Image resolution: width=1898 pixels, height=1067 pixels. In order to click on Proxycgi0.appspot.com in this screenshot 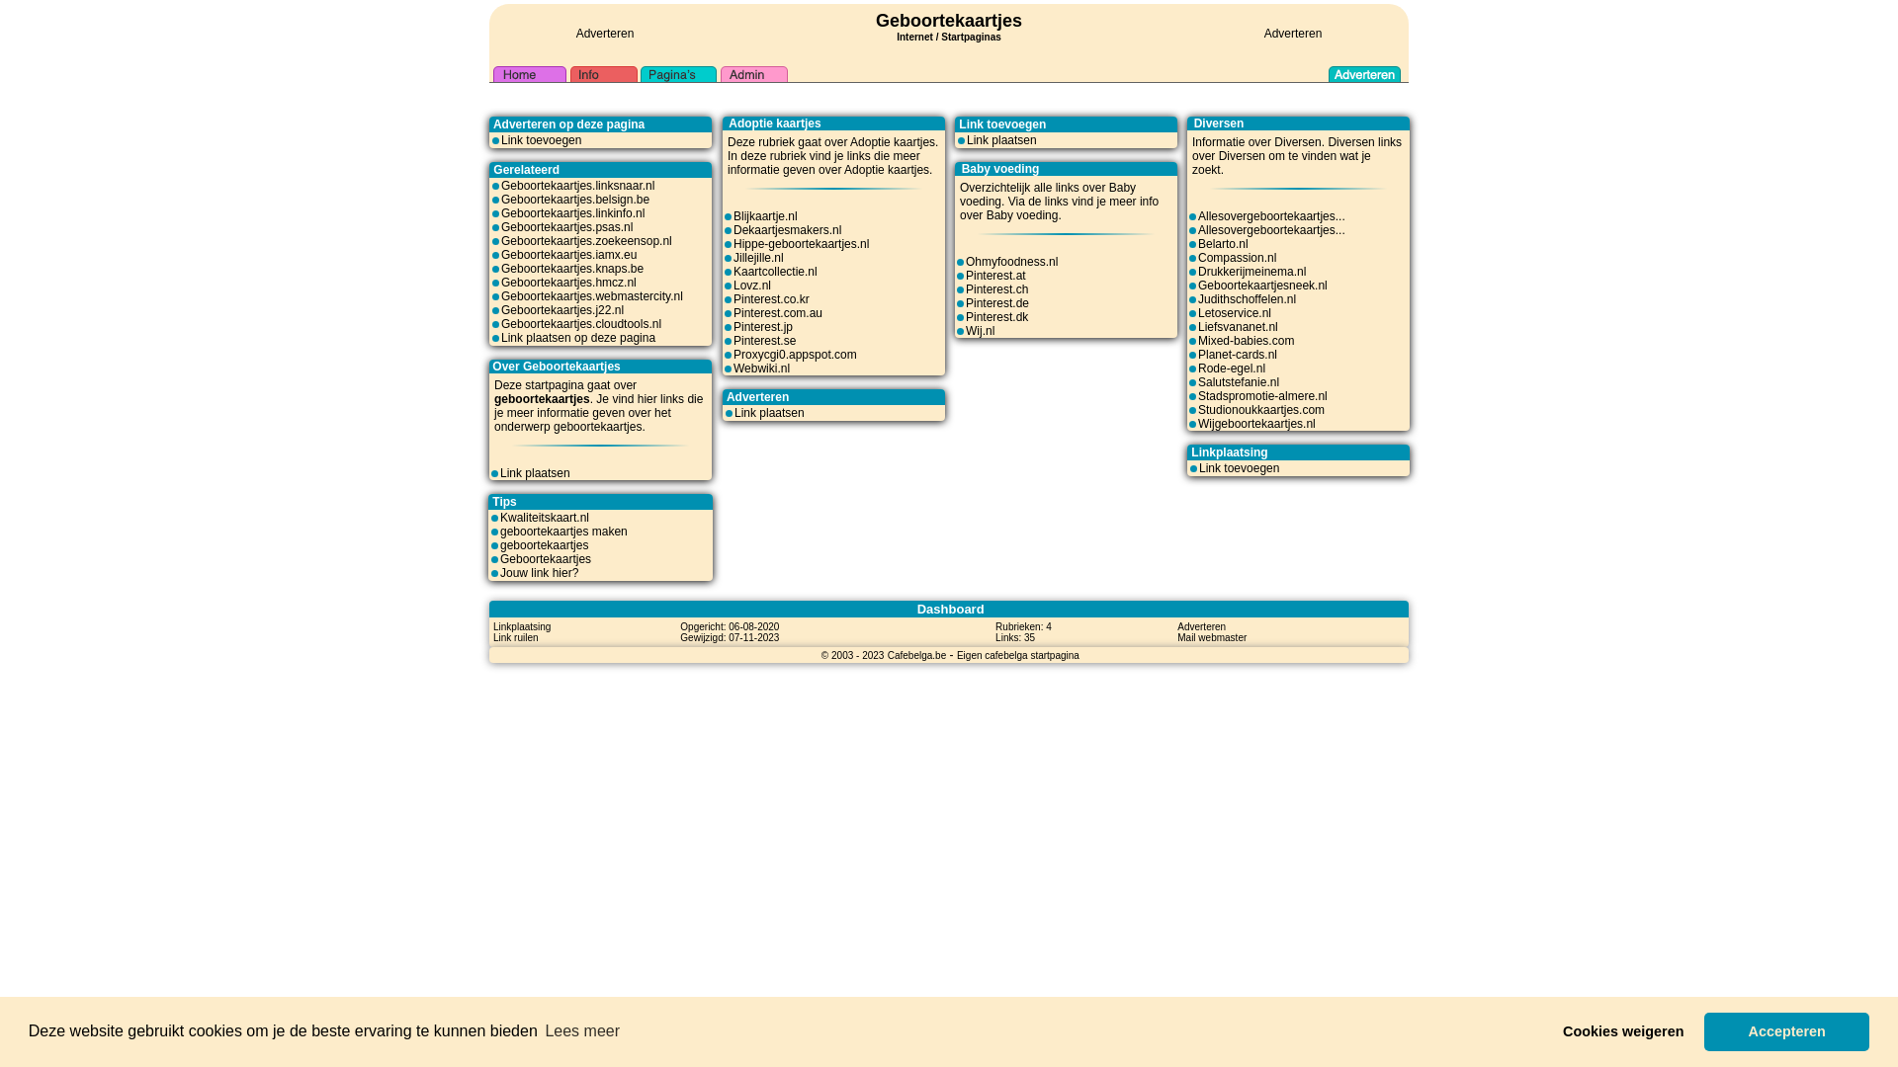, I will do `click(795, 355)`.